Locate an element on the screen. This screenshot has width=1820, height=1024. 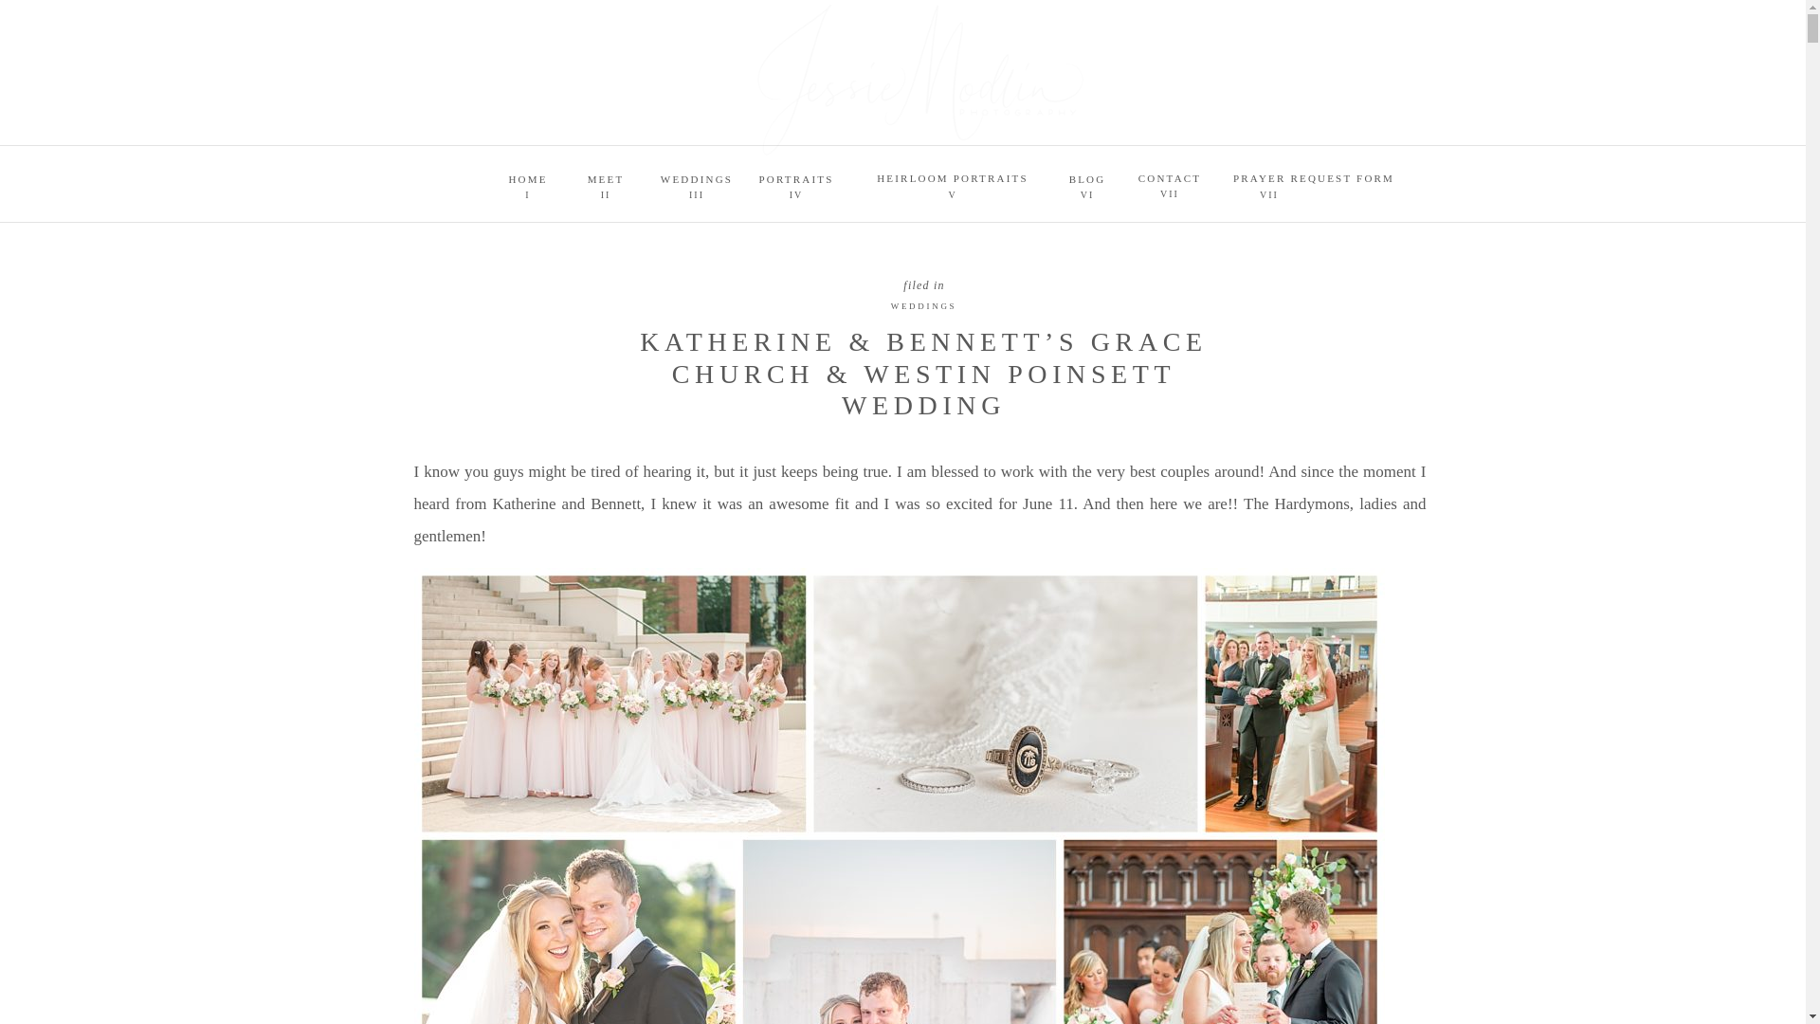
PORTRAITS is located at coordinates (796, 176).